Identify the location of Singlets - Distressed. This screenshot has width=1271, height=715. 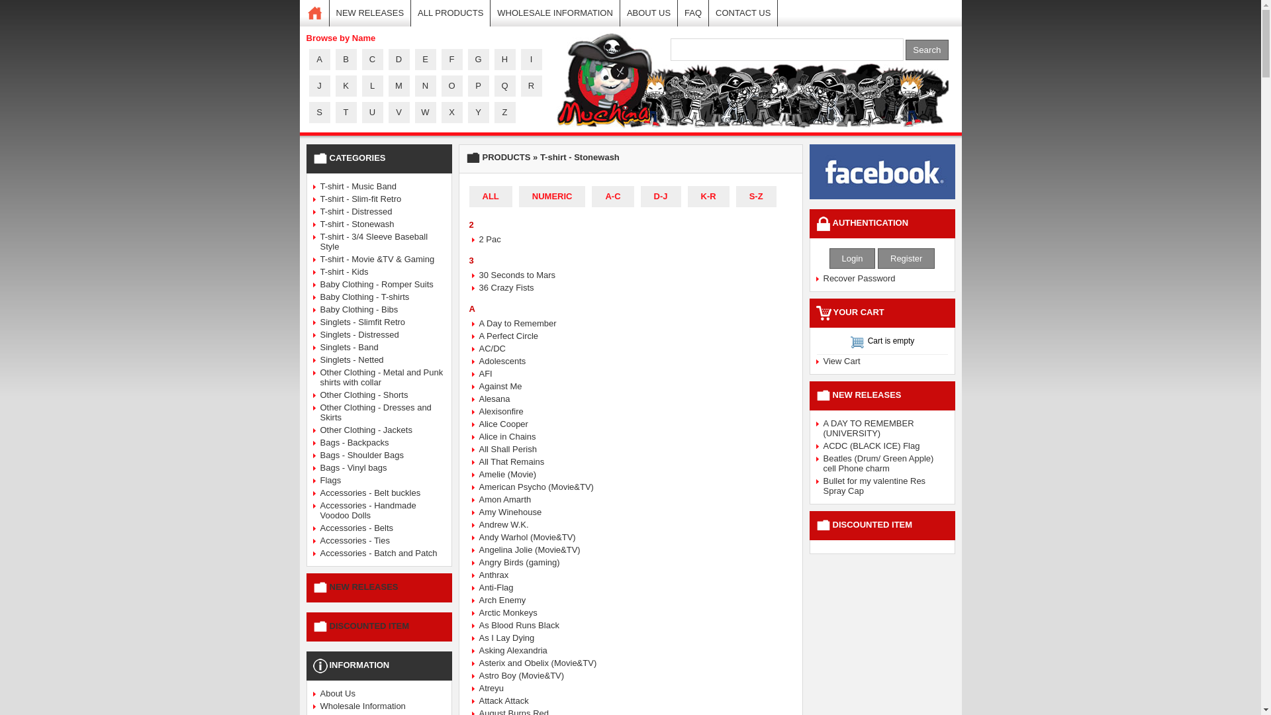
(360, 335).